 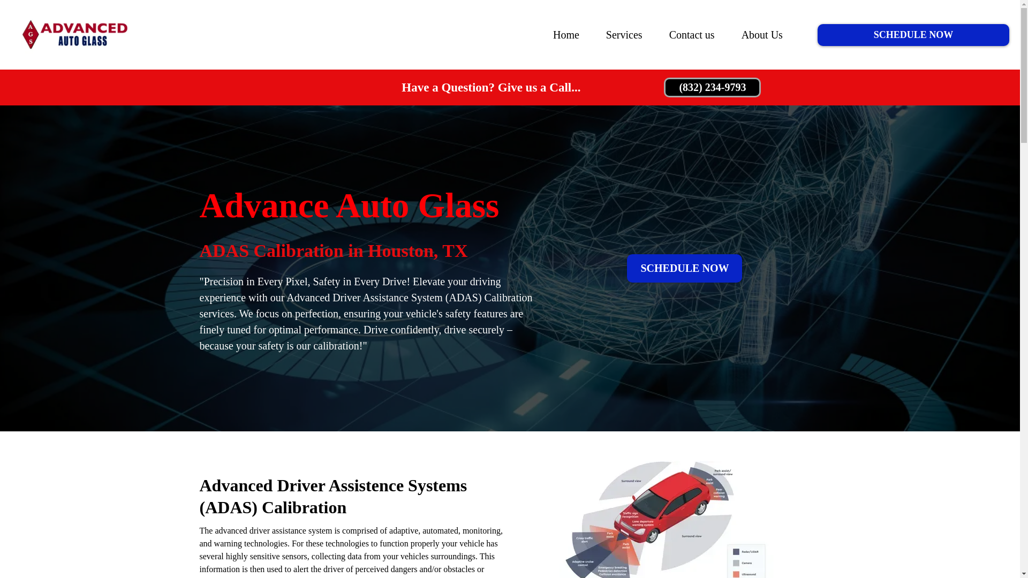 I want to click on Contact us, so click(x=692, y=35).